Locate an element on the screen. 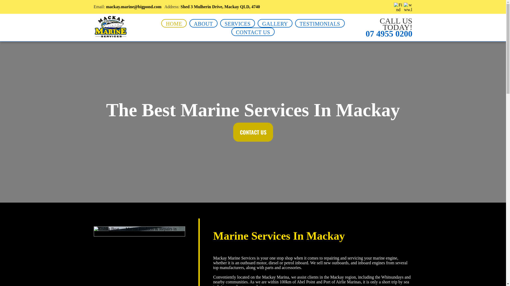  HOME is located at coordinates (174, 23).